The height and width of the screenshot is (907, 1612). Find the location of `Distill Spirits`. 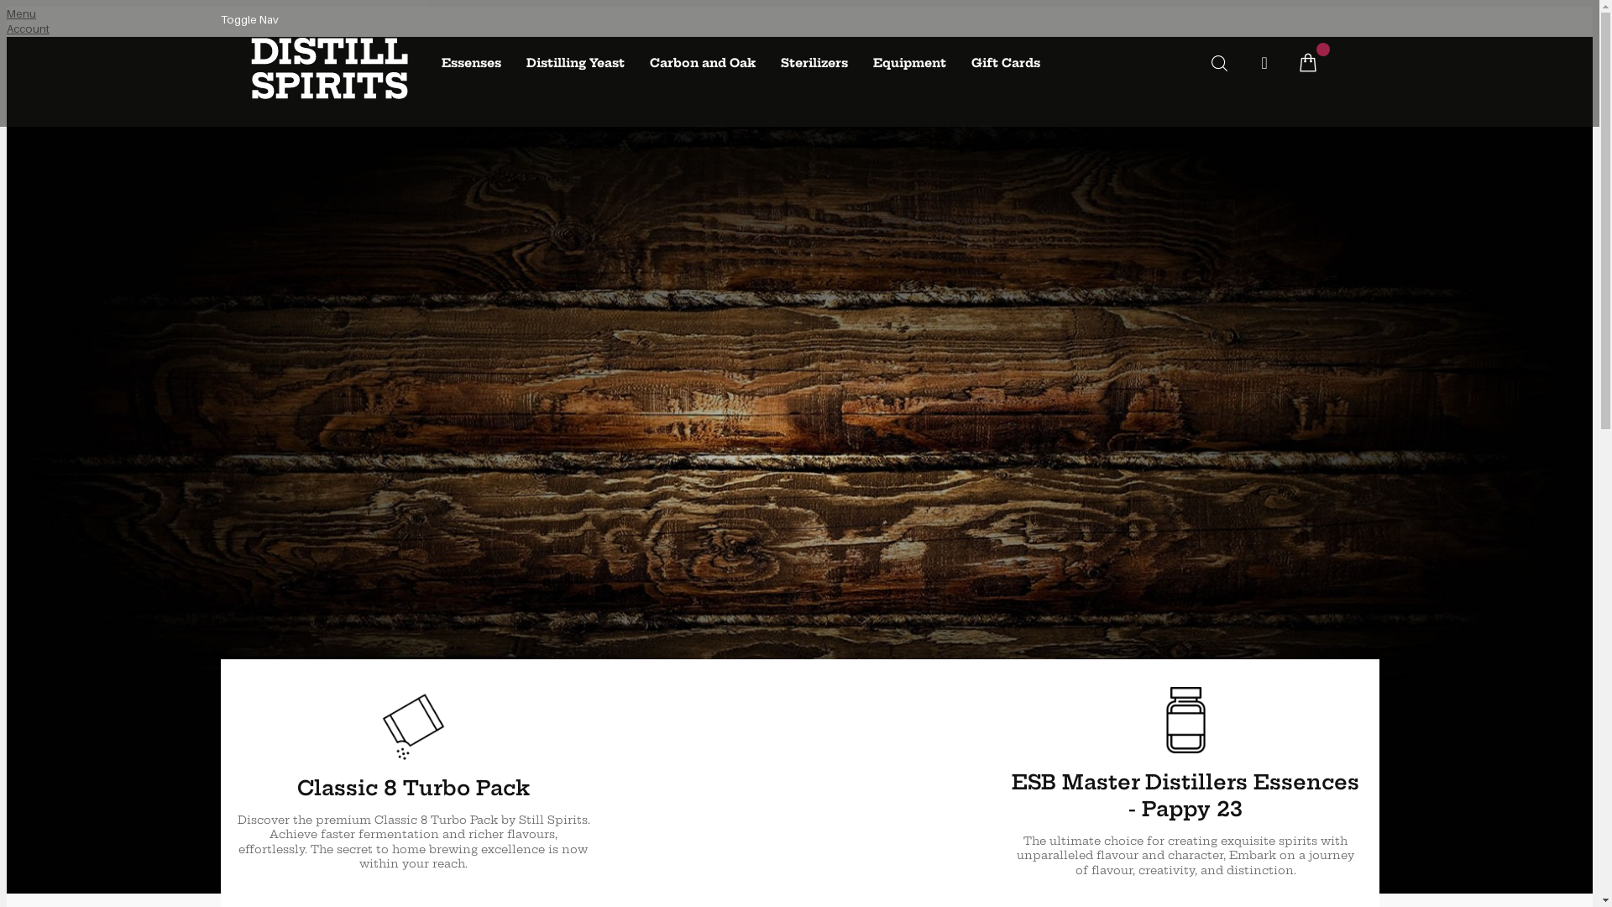

Distill Spirits is located at coordinates (327, 107).